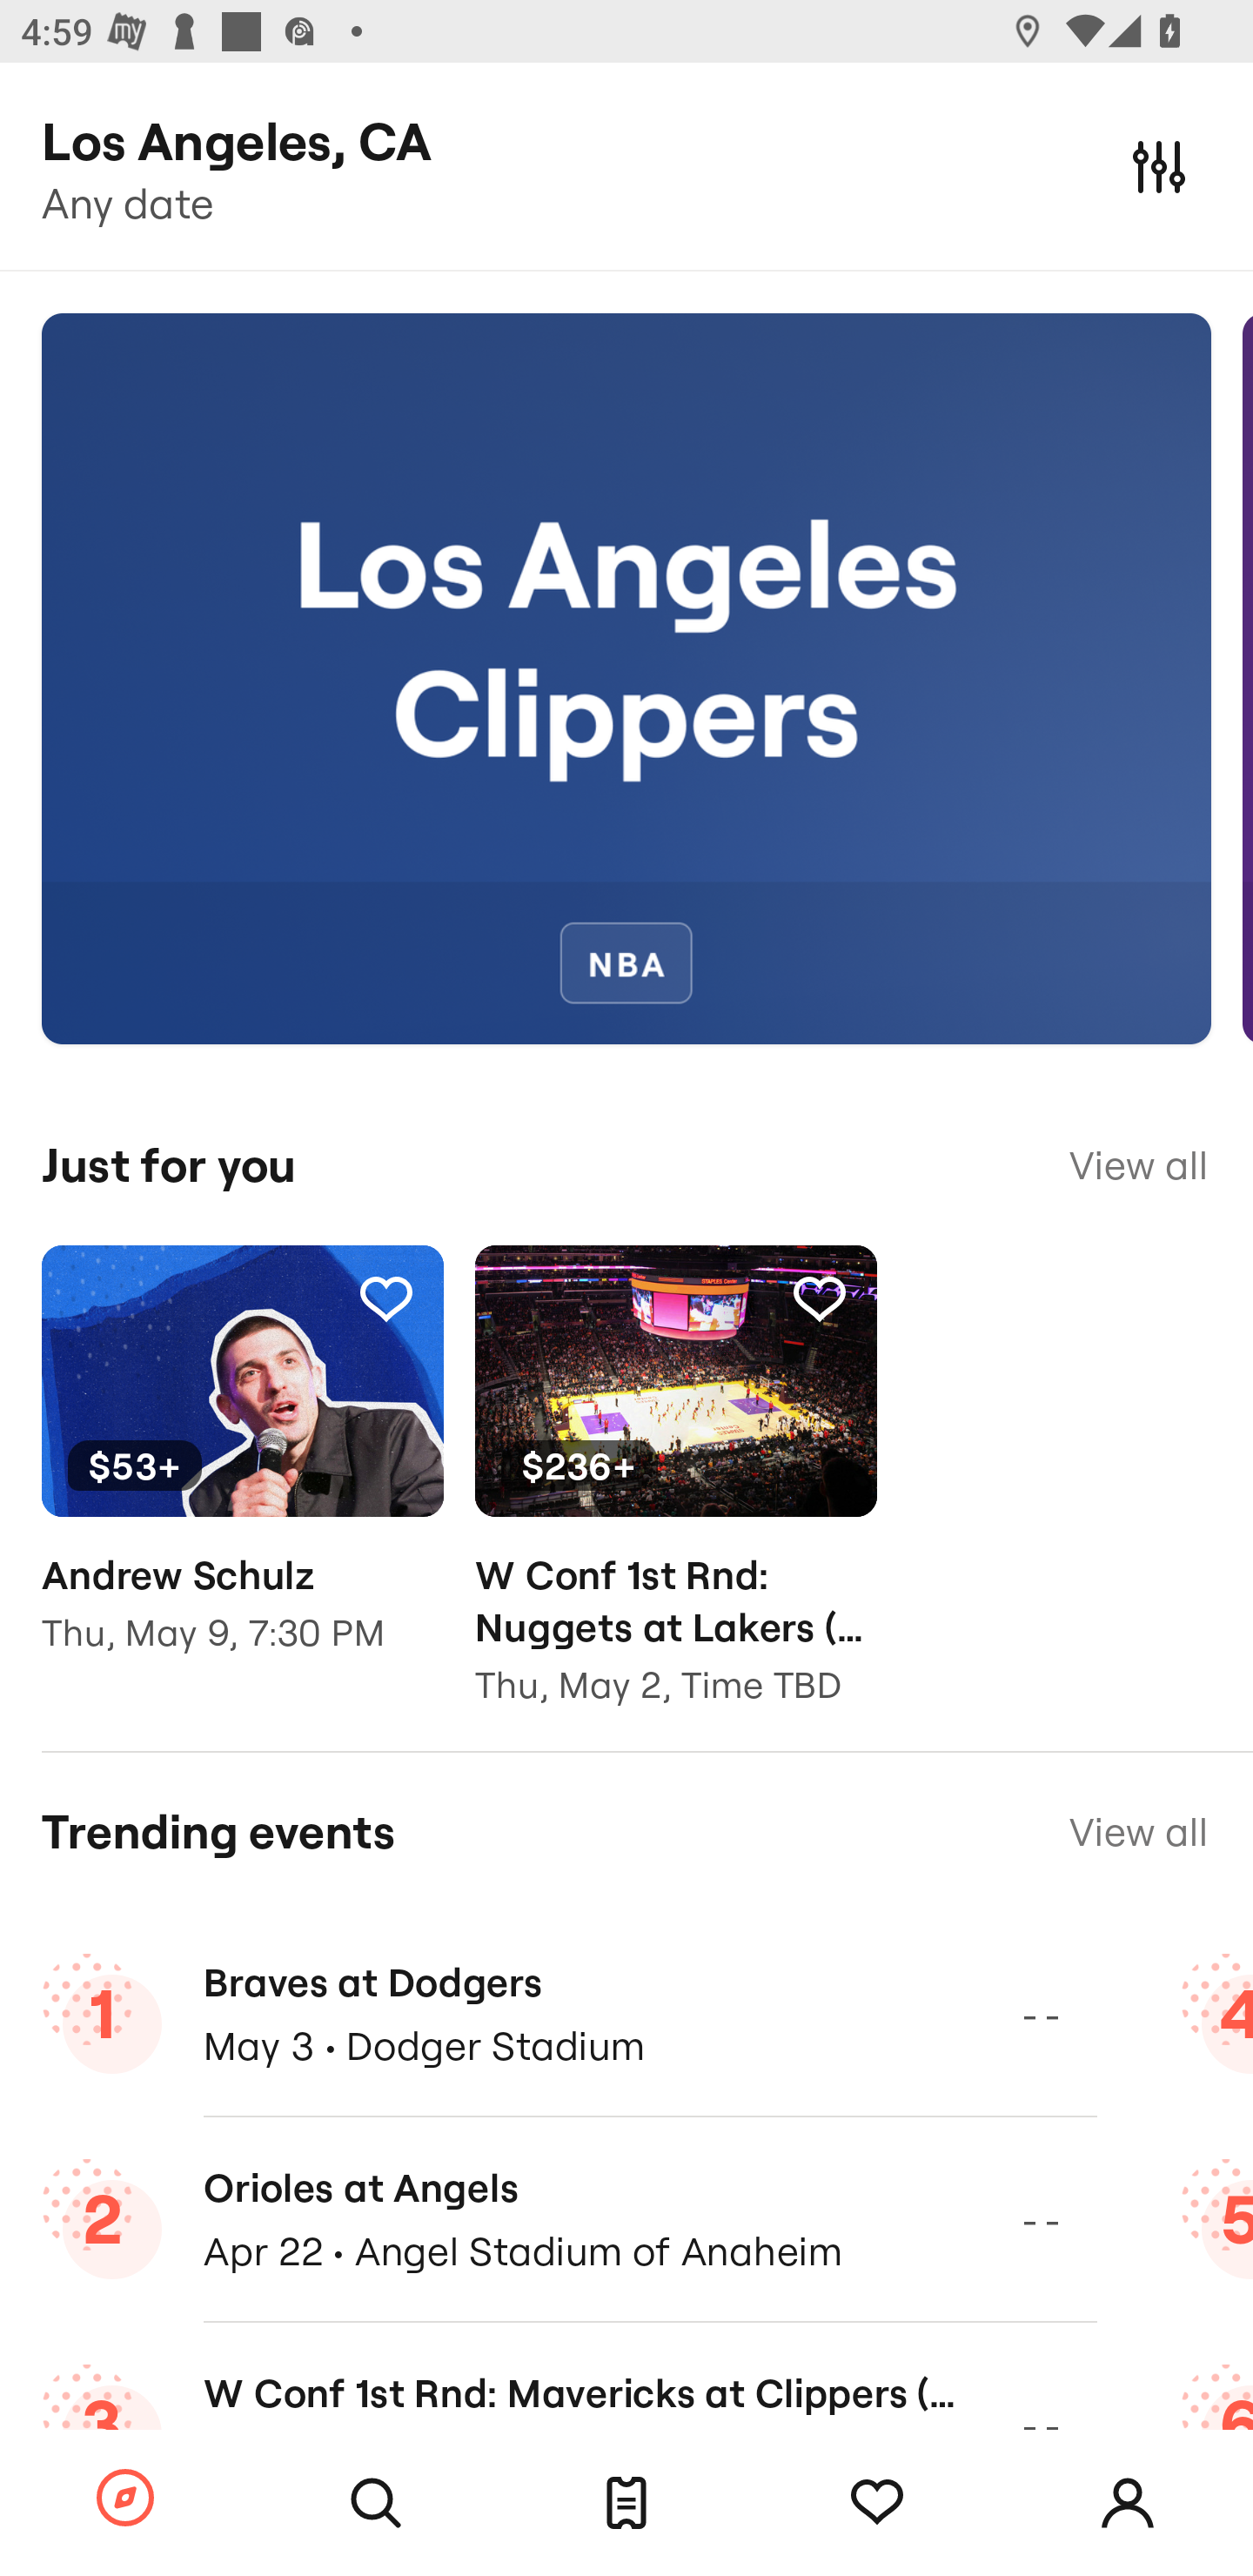  Describe the element at coordinates (877, 2503) in the screenshot. I see `Tracking` at that location.